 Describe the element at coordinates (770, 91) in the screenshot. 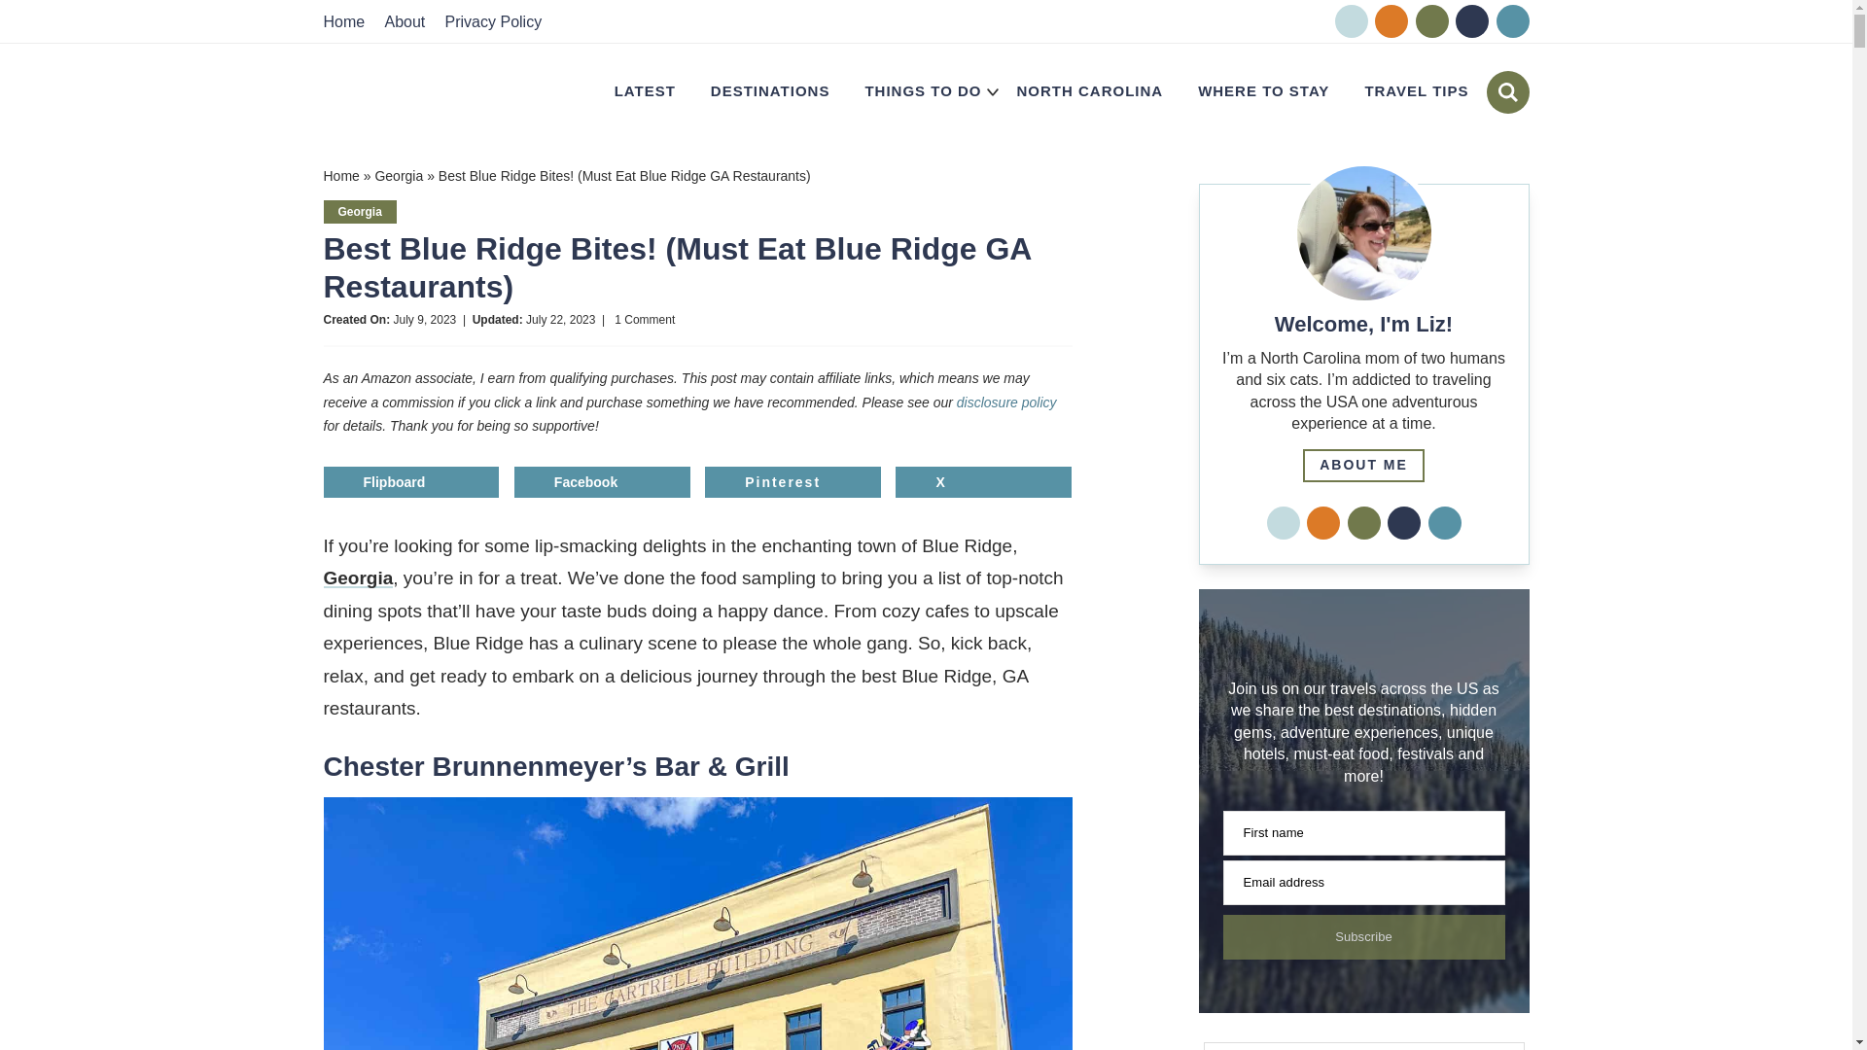

I see `DESTINATIONS` at that location.